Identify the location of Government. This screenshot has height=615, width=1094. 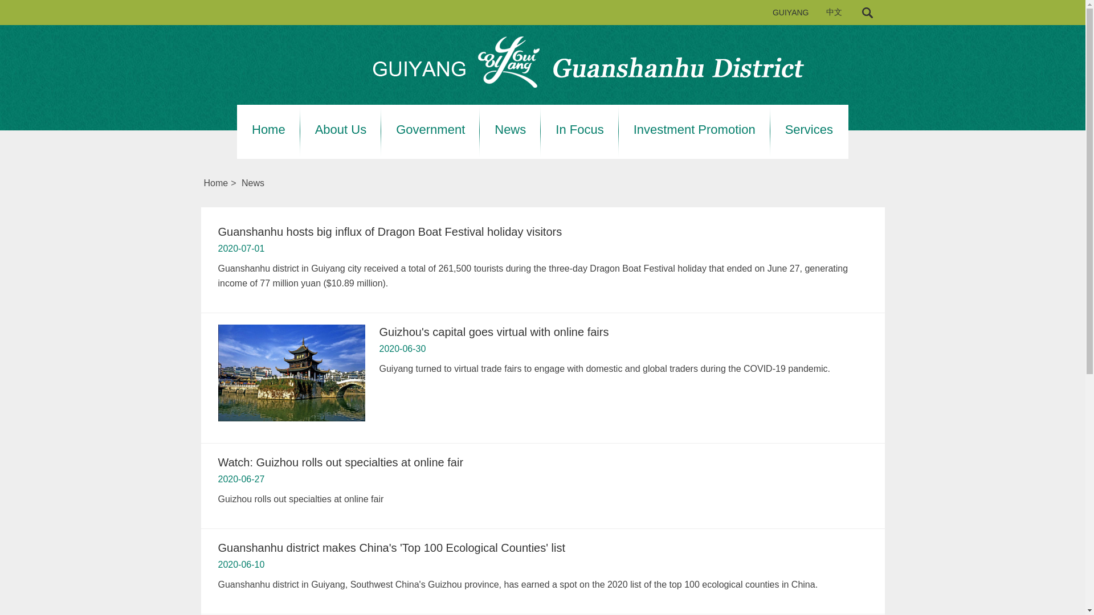
(431, 130).